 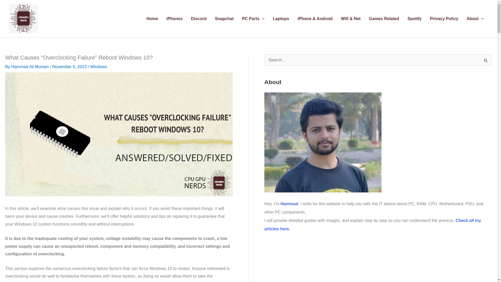 I want to click on Games Related, so click(x=384, y=18).